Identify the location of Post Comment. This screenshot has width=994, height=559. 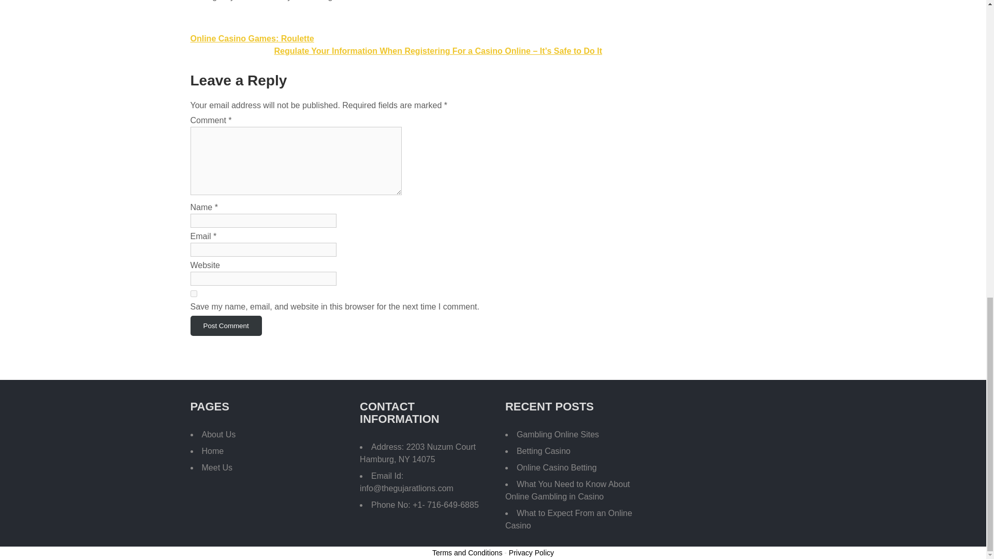
(226, 326).